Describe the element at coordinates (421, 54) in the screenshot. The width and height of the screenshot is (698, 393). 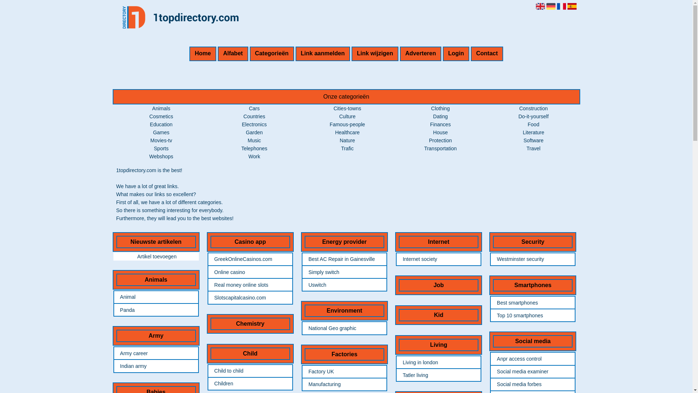
I see `Adverteren` at that location.